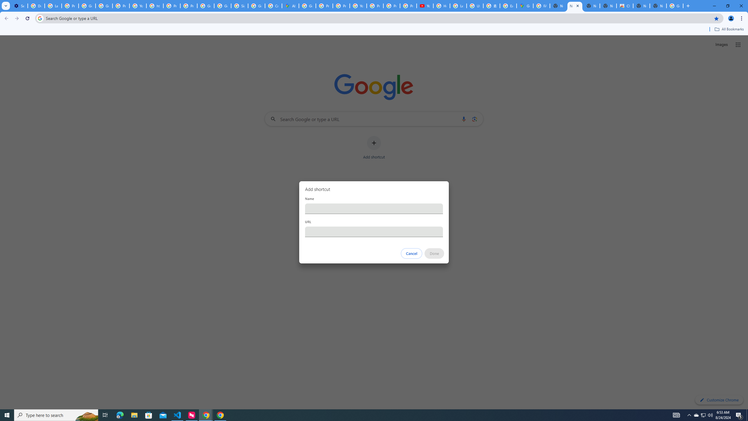  What do you see at coordinates (408, 6) in the screenshot?
I see `Privacy Checkup` at bounding box center [408, 6].